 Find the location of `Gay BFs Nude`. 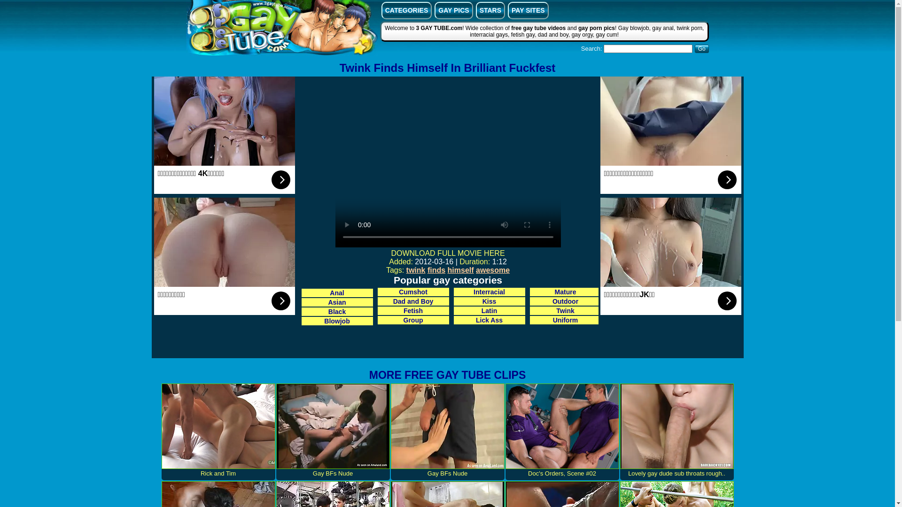

Gay BFs Nude is located at coordinates (448, 432).